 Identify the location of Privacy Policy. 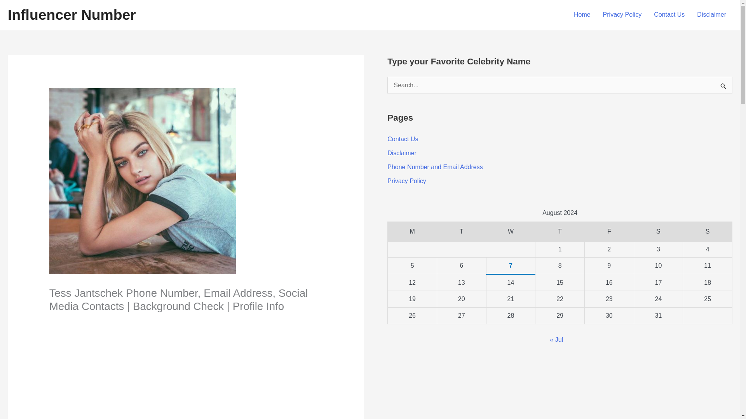
(406, 181).